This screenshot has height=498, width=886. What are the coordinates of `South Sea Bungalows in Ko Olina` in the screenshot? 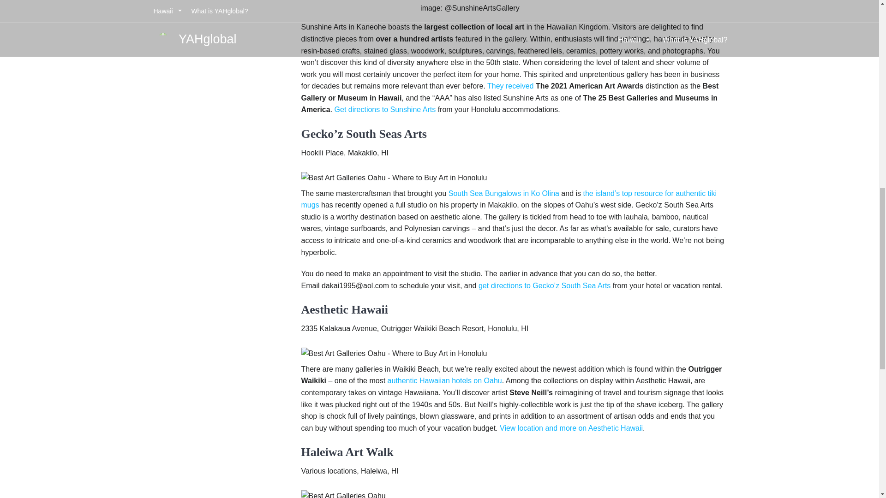 It's located at (503, 193).